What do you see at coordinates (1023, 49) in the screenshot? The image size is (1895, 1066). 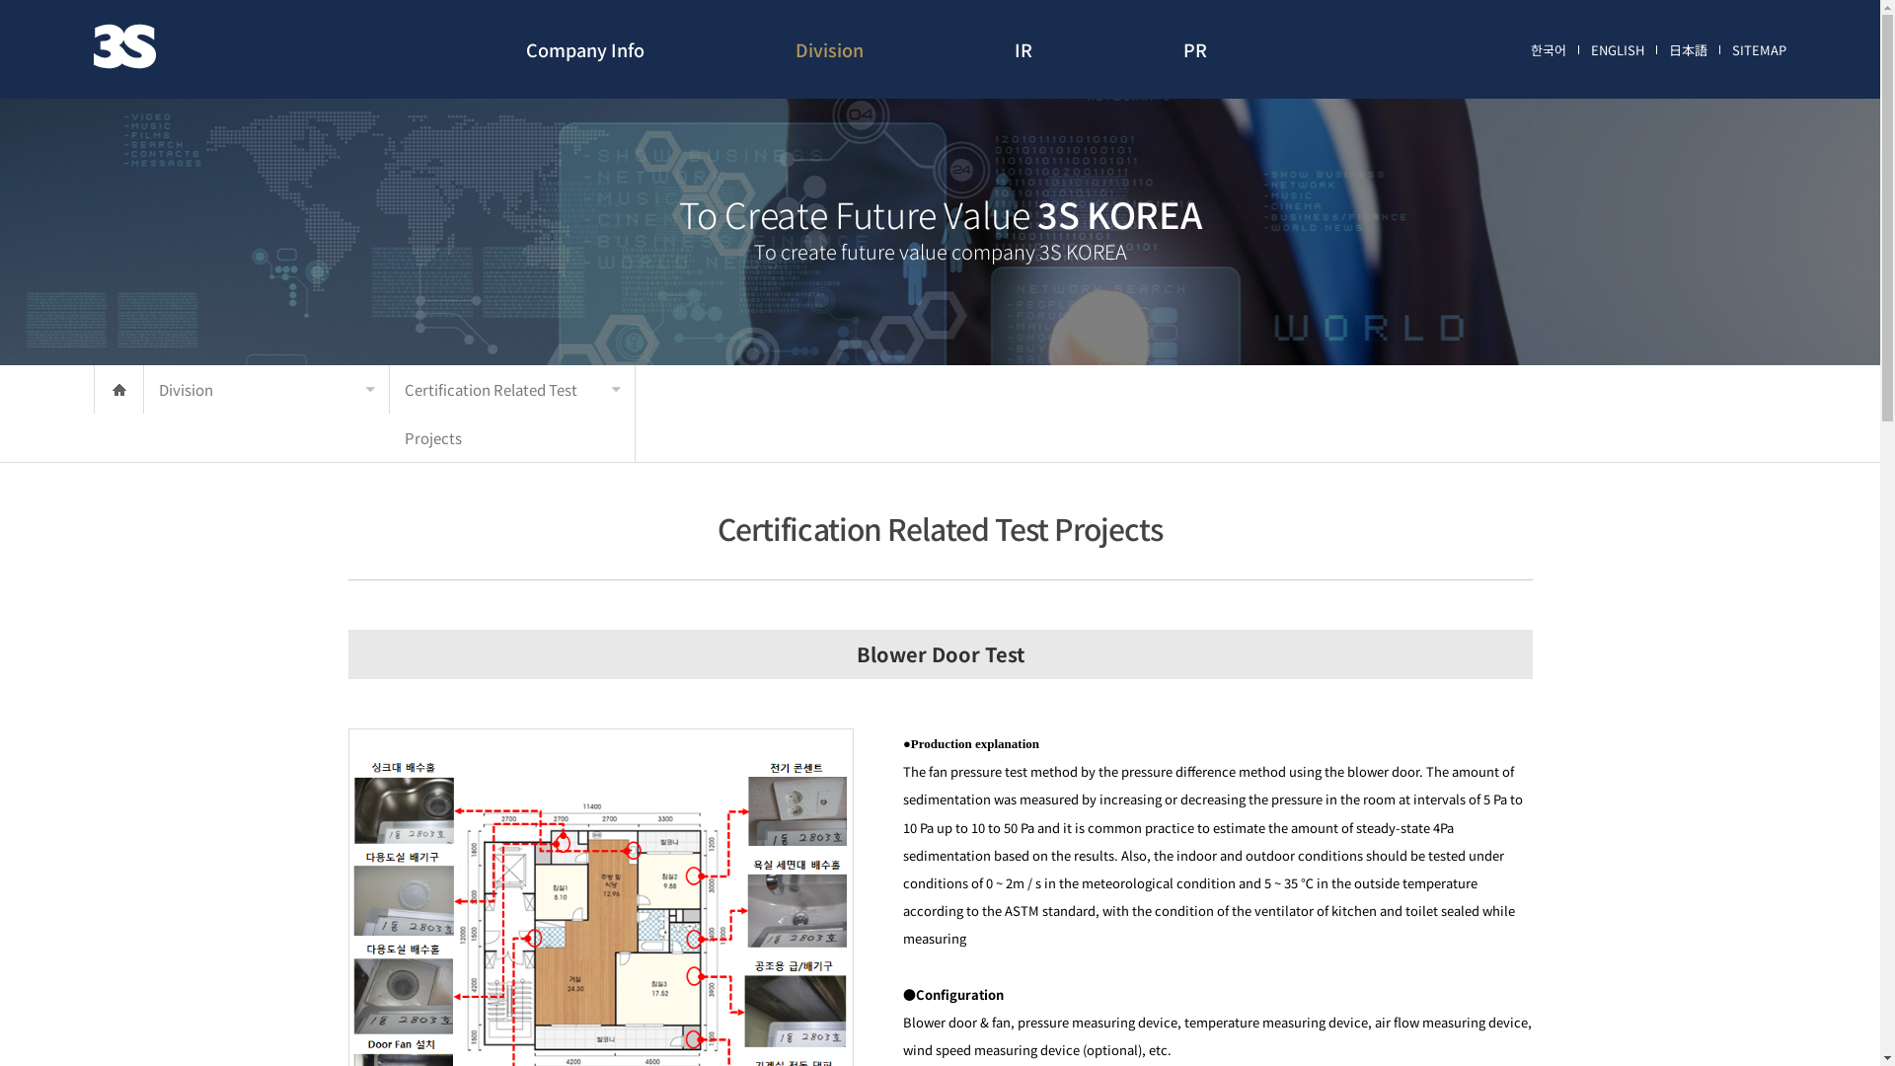 I see `IR` at bounding box center [1023, 49].